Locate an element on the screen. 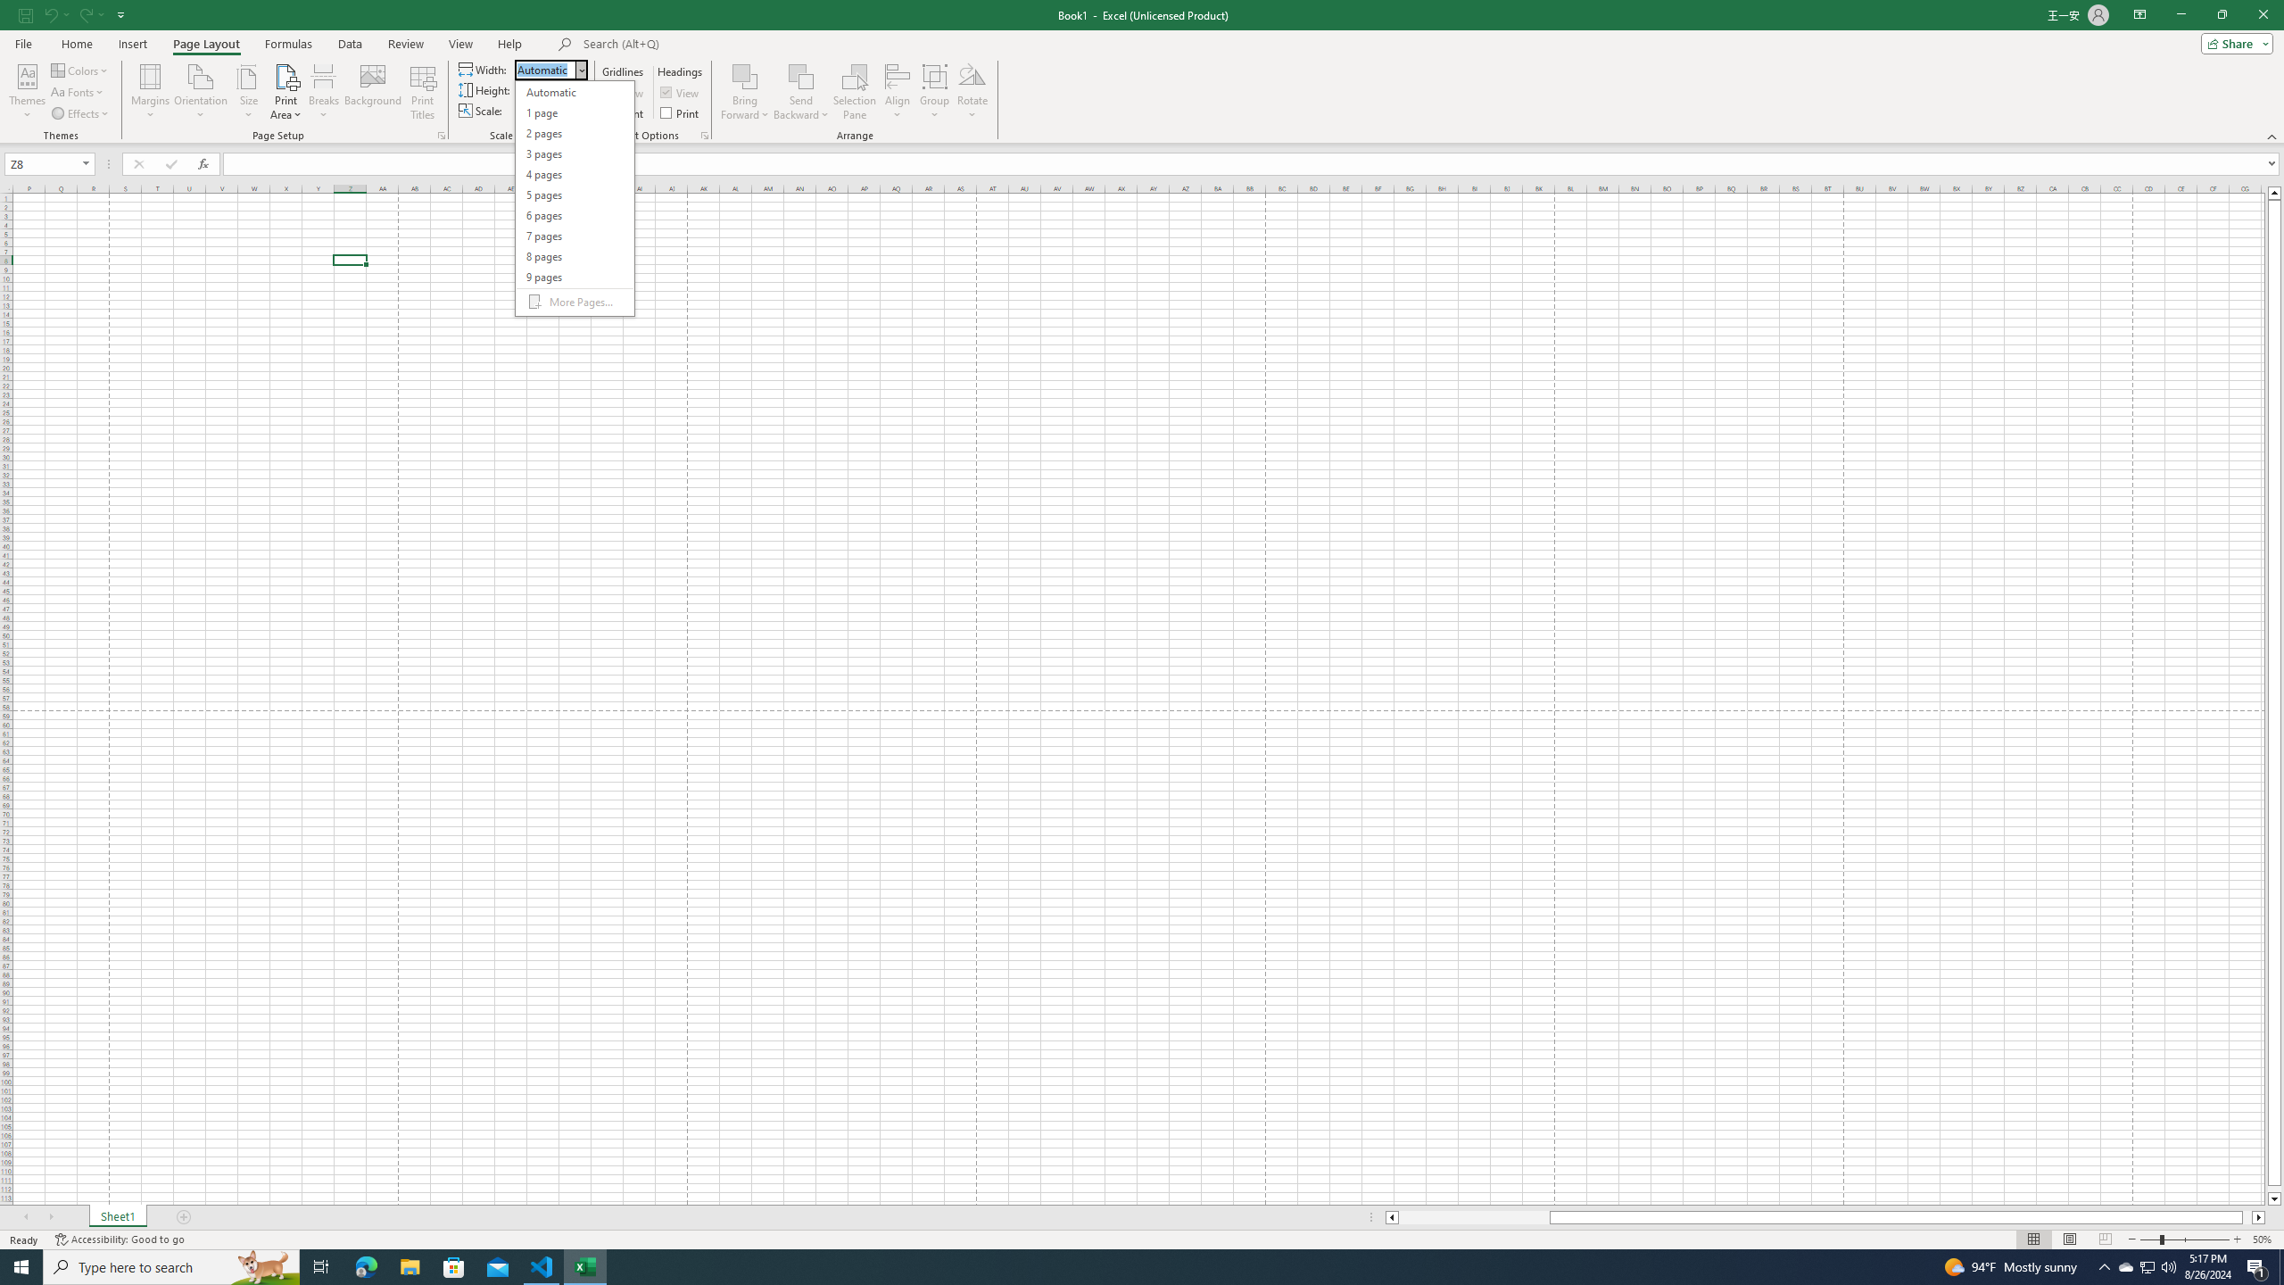  View is located at coordinates (682, 93).